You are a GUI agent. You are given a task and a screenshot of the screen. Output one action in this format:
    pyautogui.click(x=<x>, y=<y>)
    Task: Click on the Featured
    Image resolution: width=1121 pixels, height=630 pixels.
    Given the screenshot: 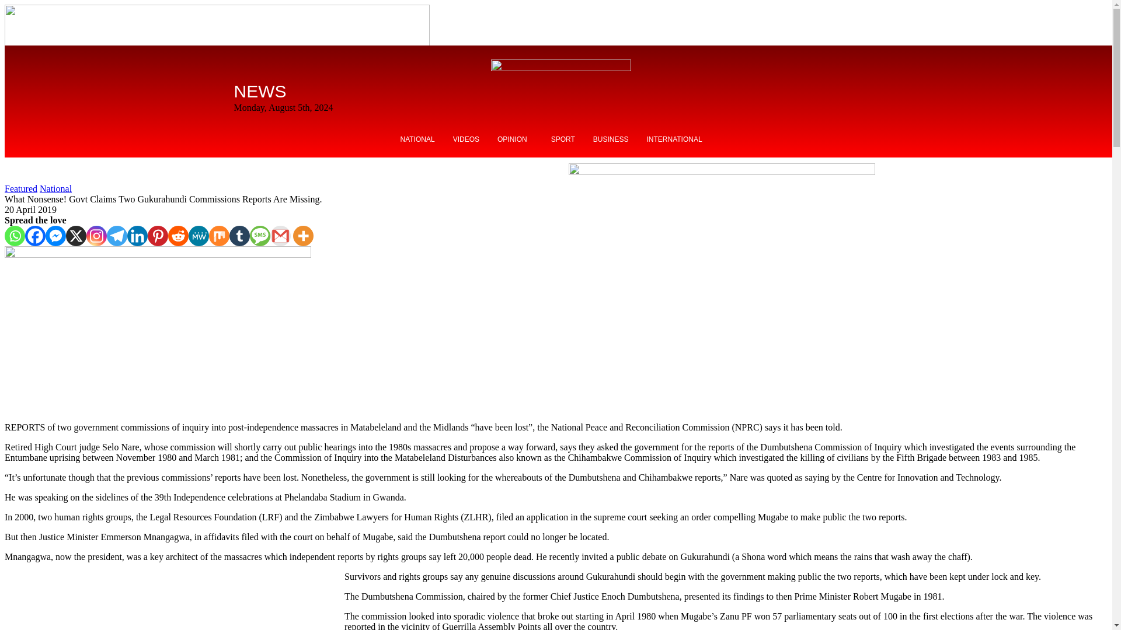 What is the action you would take?
    pyautogui.click(x=20, y=188)
    